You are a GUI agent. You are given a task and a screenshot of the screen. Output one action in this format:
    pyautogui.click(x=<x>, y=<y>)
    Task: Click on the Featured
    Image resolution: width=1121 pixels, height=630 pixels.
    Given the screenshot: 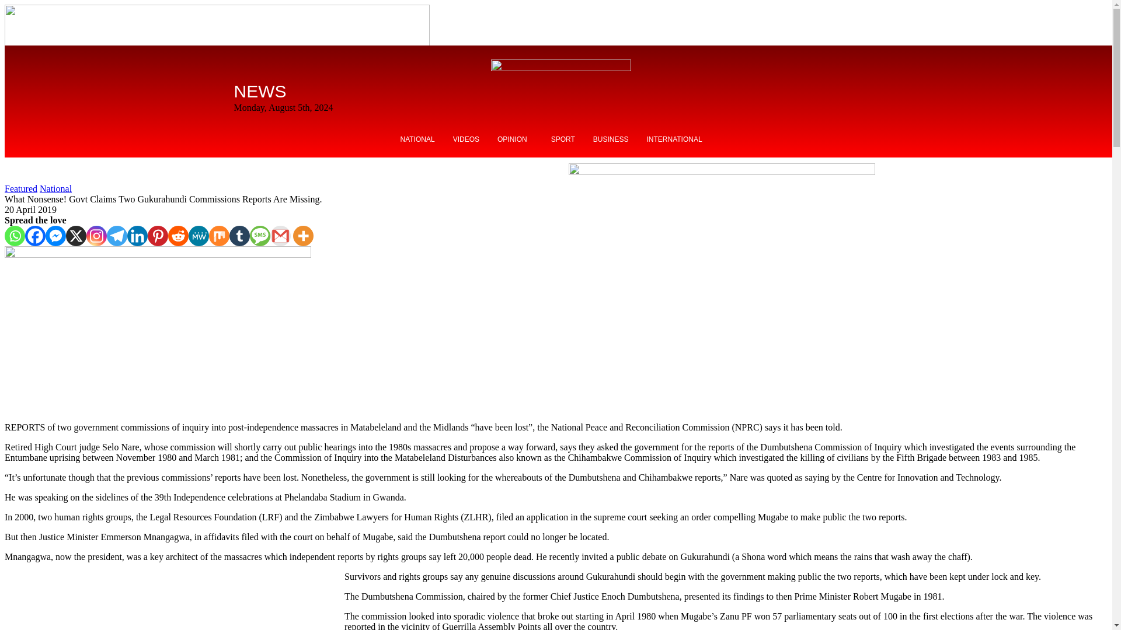 What is the action you would take?
    pyautogui.click(x=20, y=188)
    